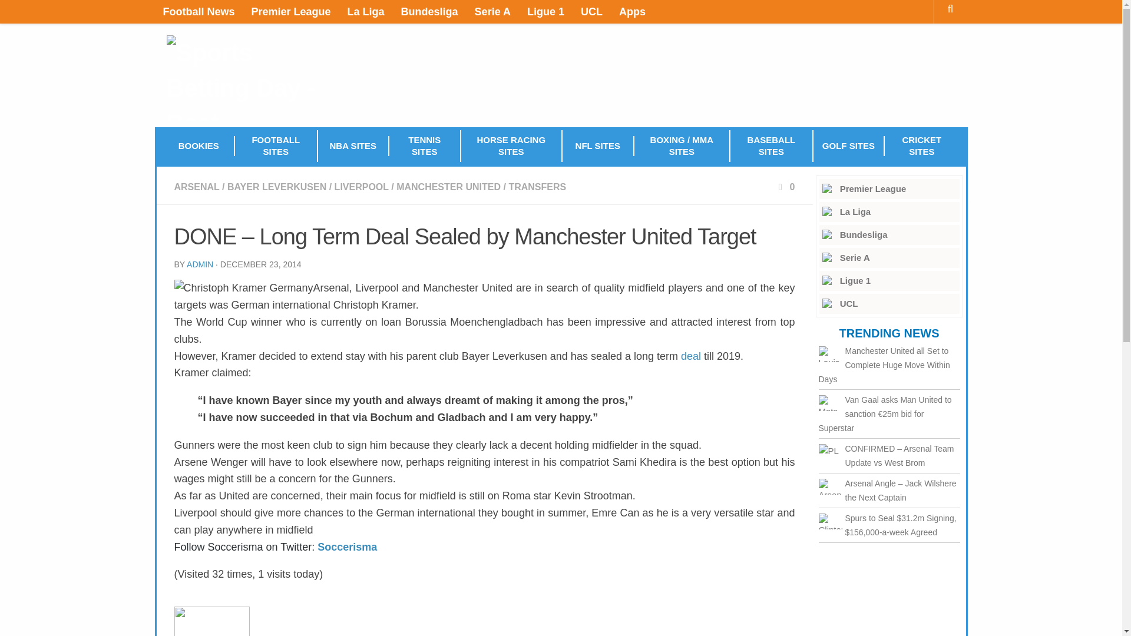 The image size is (1131, 636). Describe the element at coordinates (831, 353) in the screenshot. I see `Manchester United all Set to Complete Huge Move Within Days` at that location.